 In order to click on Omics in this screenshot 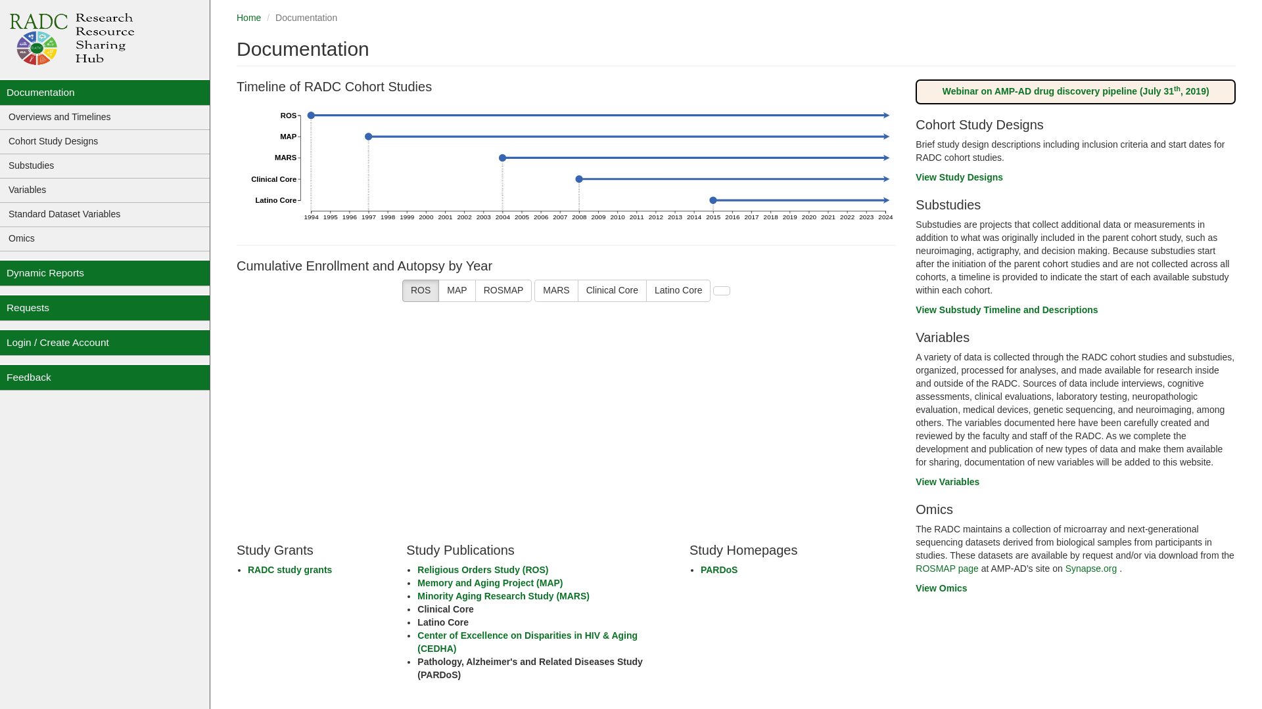, I will do `click(105, 239)`.